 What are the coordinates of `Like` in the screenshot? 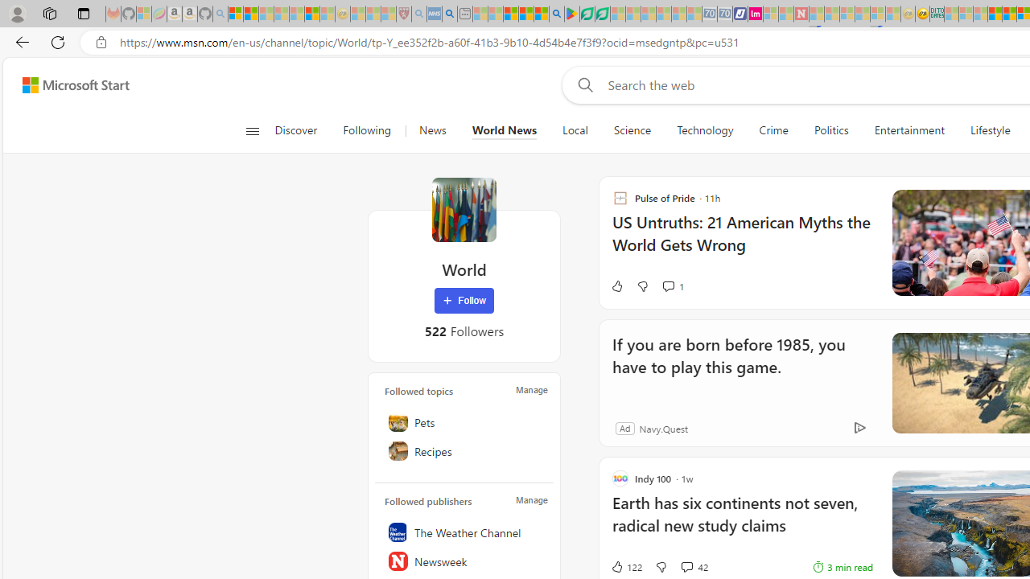 It's located at (616, 286).